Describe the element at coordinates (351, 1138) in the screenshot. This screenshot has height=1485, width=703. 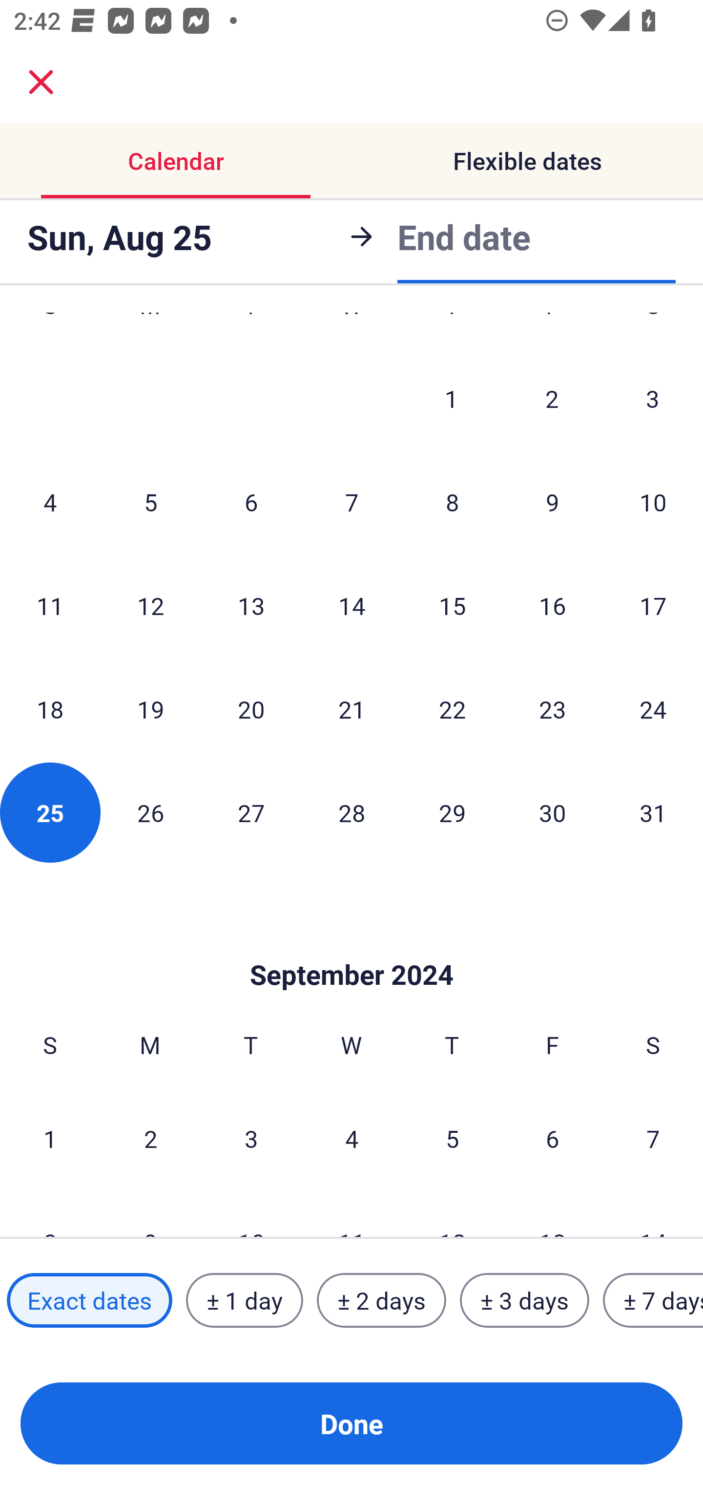
I see `4 Wednesday, September 4, 2024` at that location.